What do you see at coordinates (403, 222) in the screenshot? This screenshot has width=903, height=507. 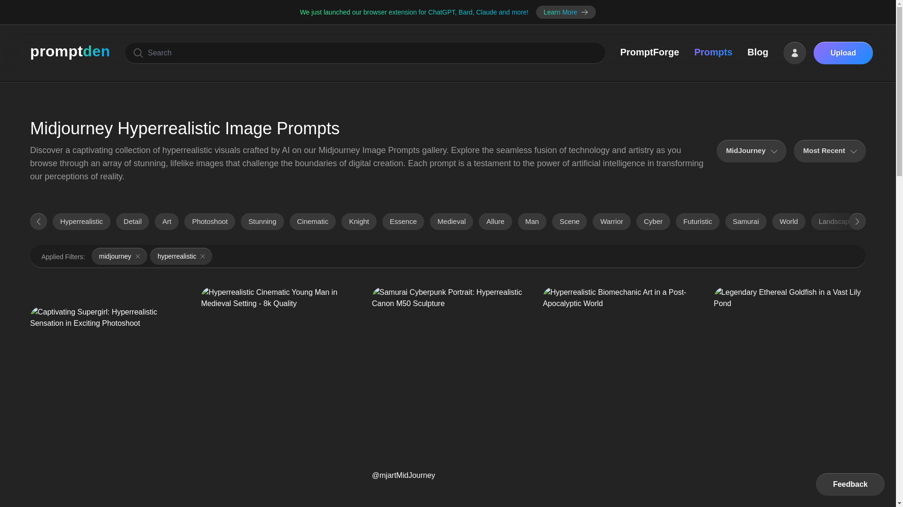 I see `Essence` at bounding box center [403, 222].